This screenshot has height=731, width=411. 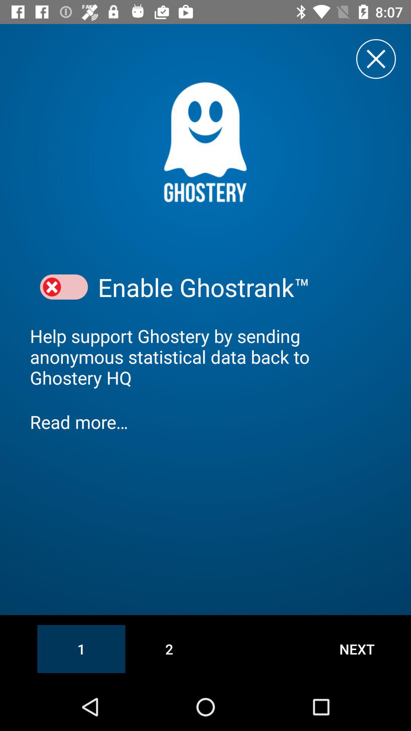 I want to click on launch icon next to the 2 icon, so click(x=357, y=649).